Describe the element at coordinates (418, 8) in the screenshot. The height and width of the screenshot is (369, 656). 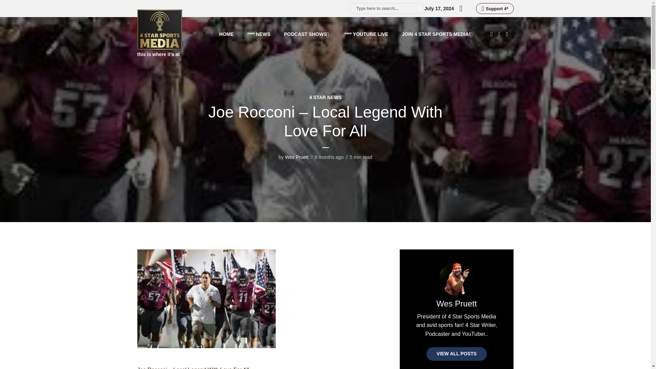
I see `SEARCH` at that location.